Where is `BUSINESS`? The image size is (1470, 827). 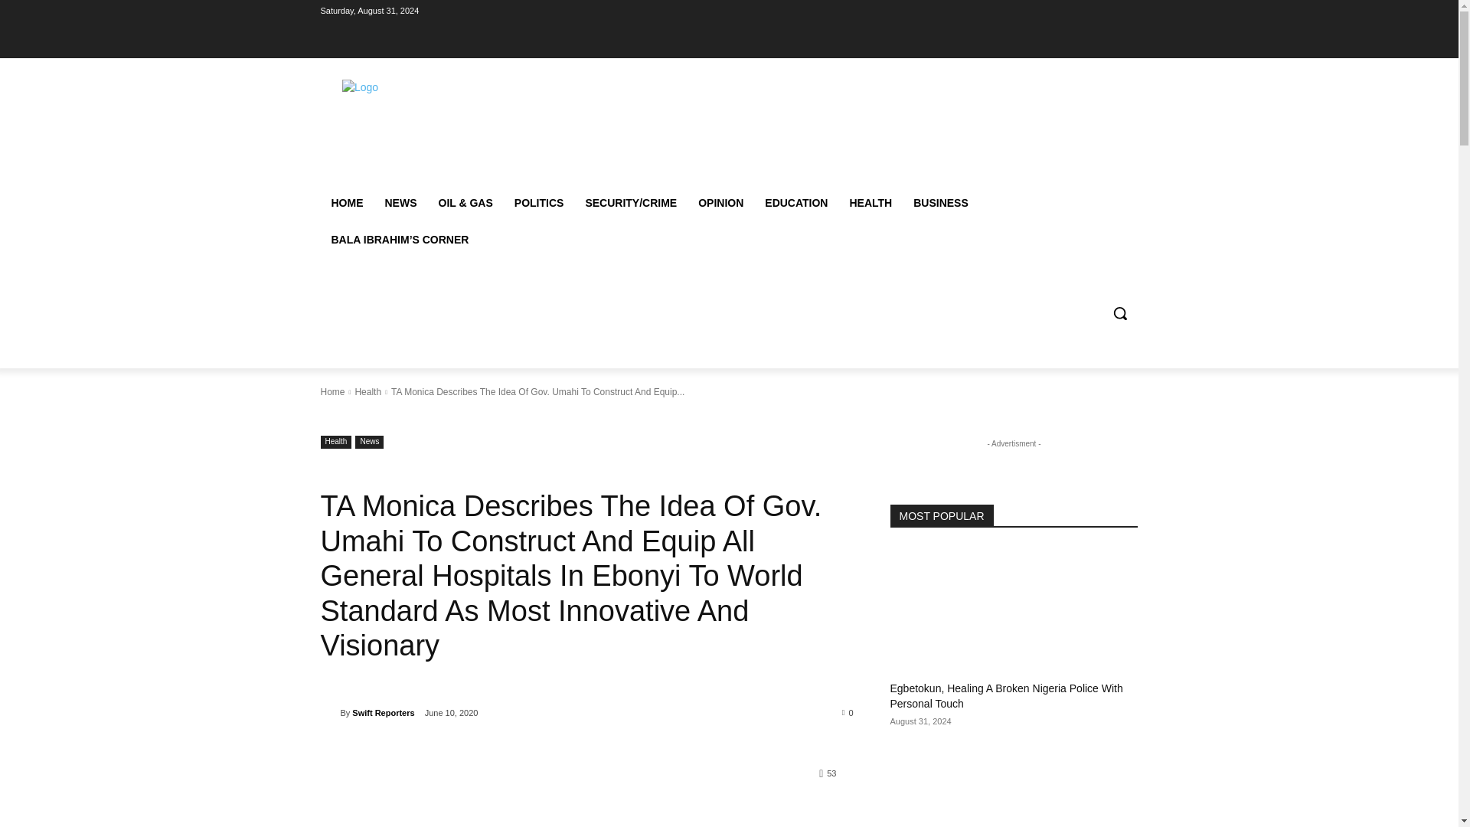 BUSINESS is located at coordinates (940, 202).